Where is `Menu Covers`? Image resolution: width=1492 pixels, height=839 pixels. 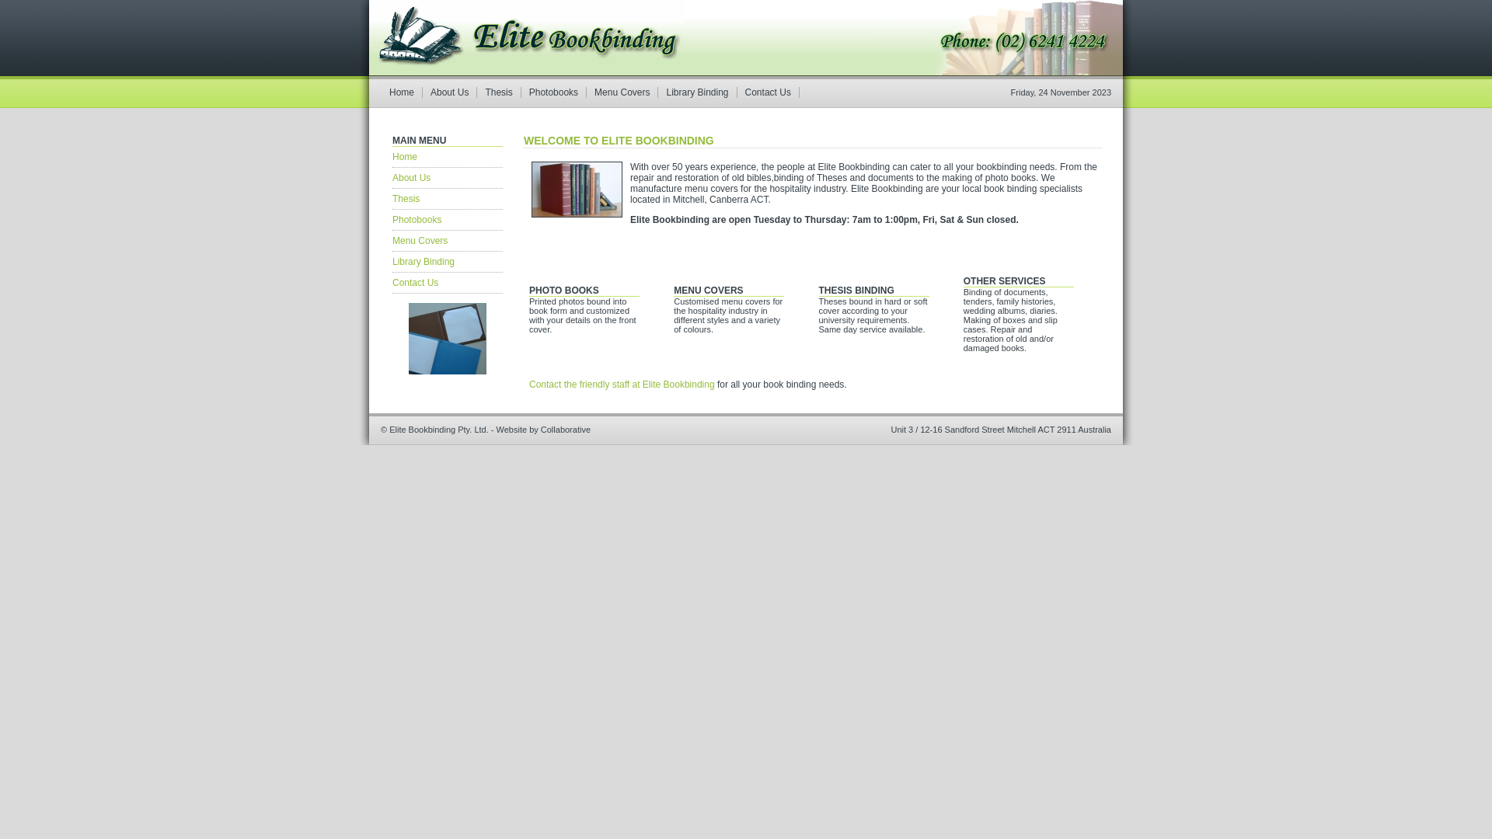 Menu Covers is located at coordinates (622, 92).